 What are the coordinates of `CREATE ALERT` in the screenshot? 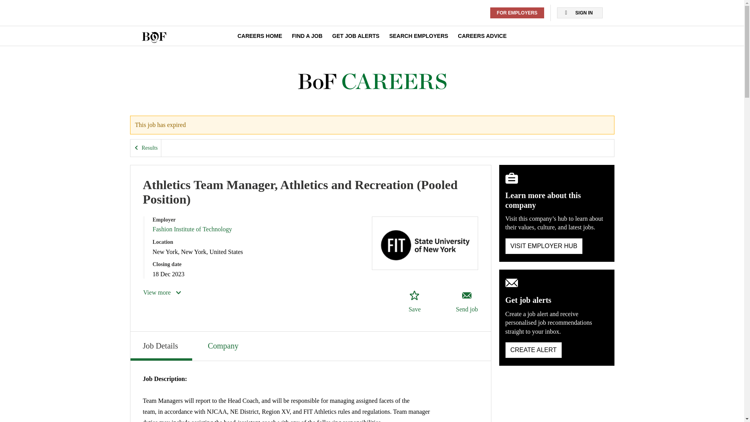 It's located at (534, 350).